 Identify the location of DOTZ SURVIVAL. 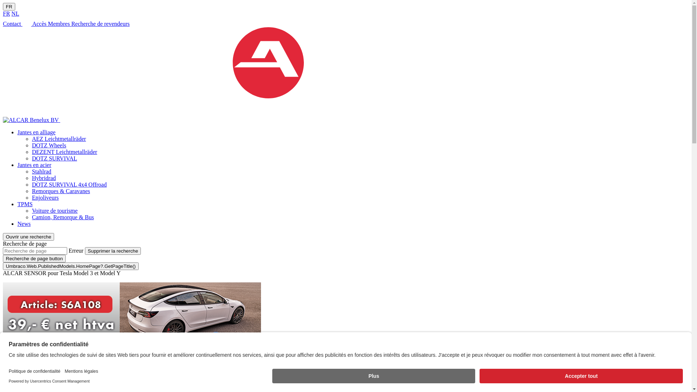
(54, 158).